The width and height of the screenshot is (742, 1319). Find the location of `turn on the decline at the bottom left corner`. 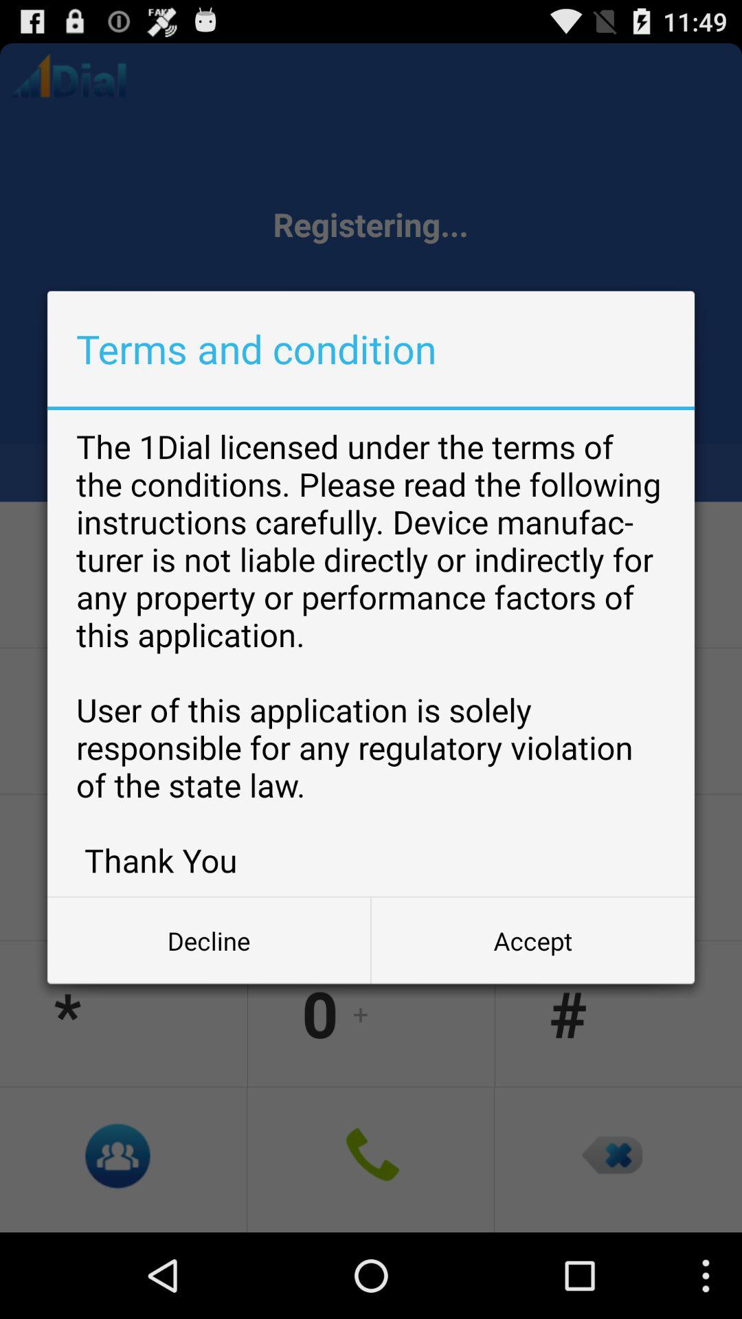

turn on the decline at the bottom left corner is located at coordinates (209, 940).